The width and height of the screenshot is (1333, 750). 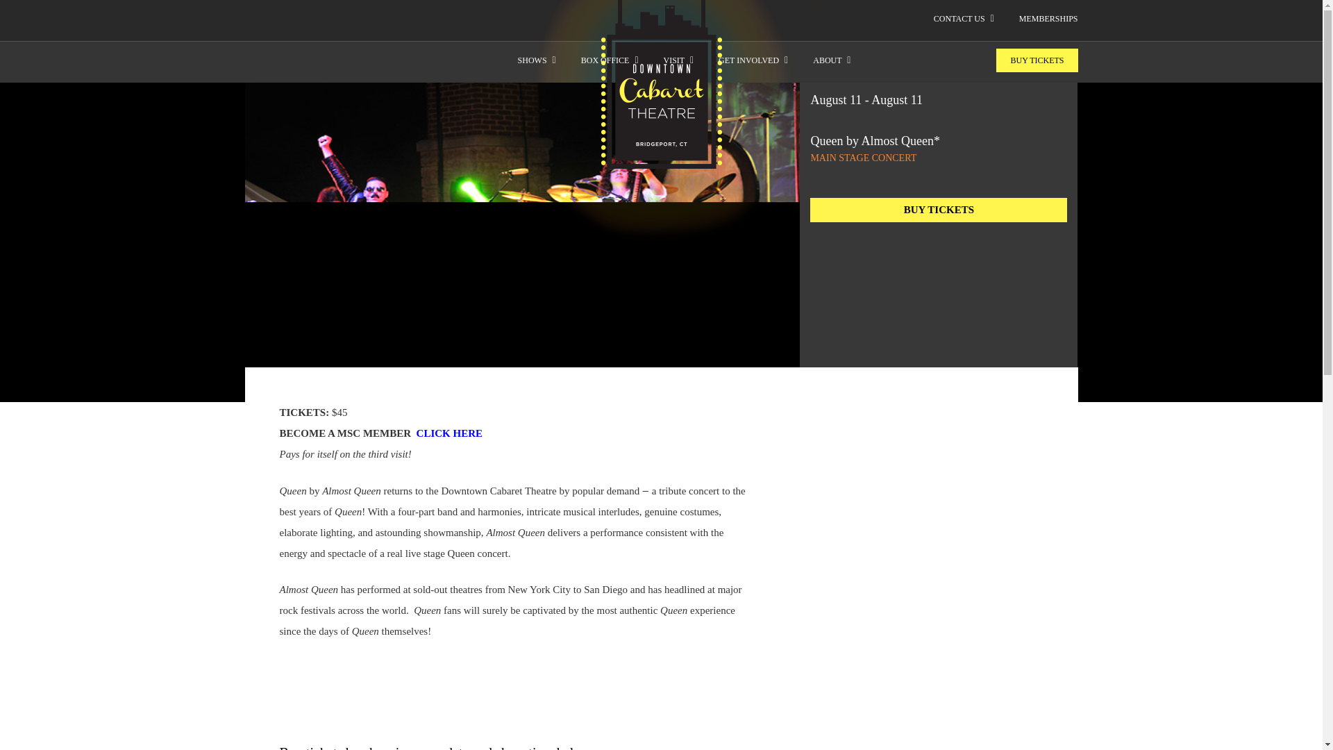 I want to click on GET INVOLVED, so click(x=748, y=60).